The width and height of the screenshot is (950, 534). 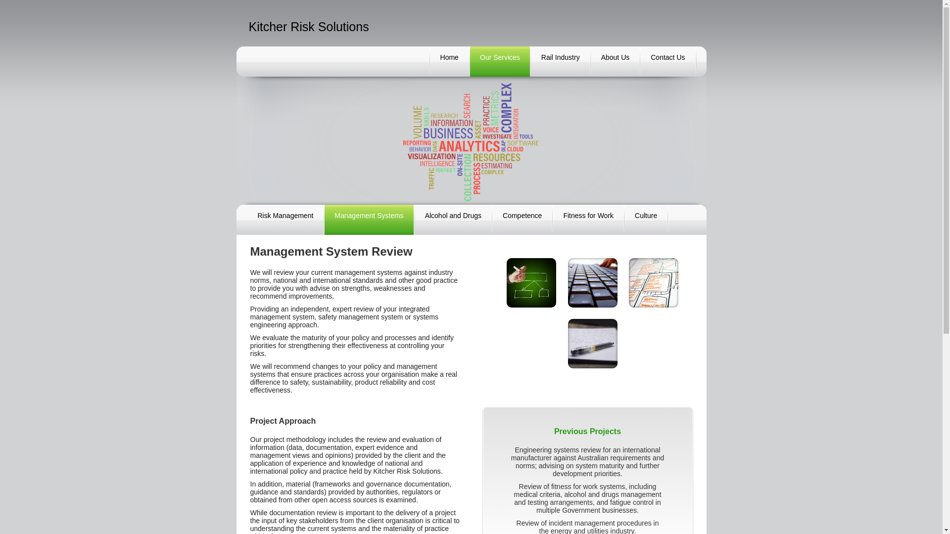 What do you see at coordinates (522, 220) in the screenshot?
I see `Competence` at bounding box center [522, 220].